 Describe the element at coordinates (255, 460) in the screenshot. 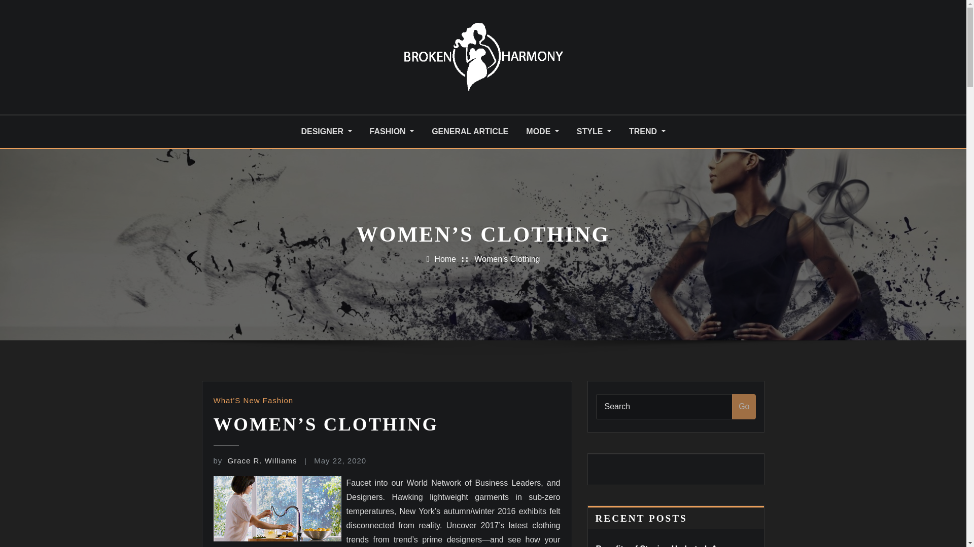

I see `by Grace R. Williams` at that location.